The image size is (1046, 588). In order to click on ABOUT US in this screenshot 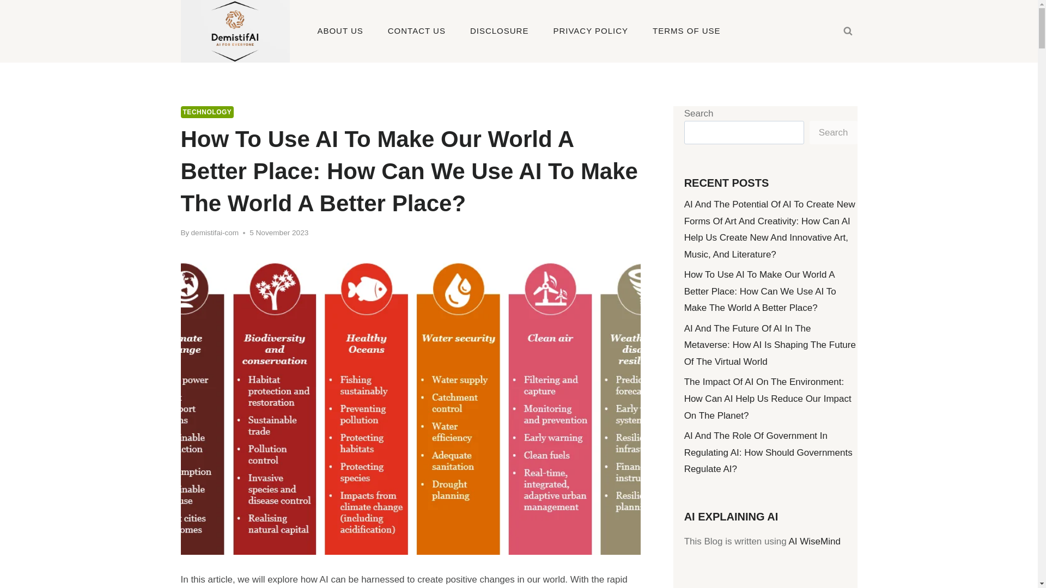, I will do `click(340, 32)`.